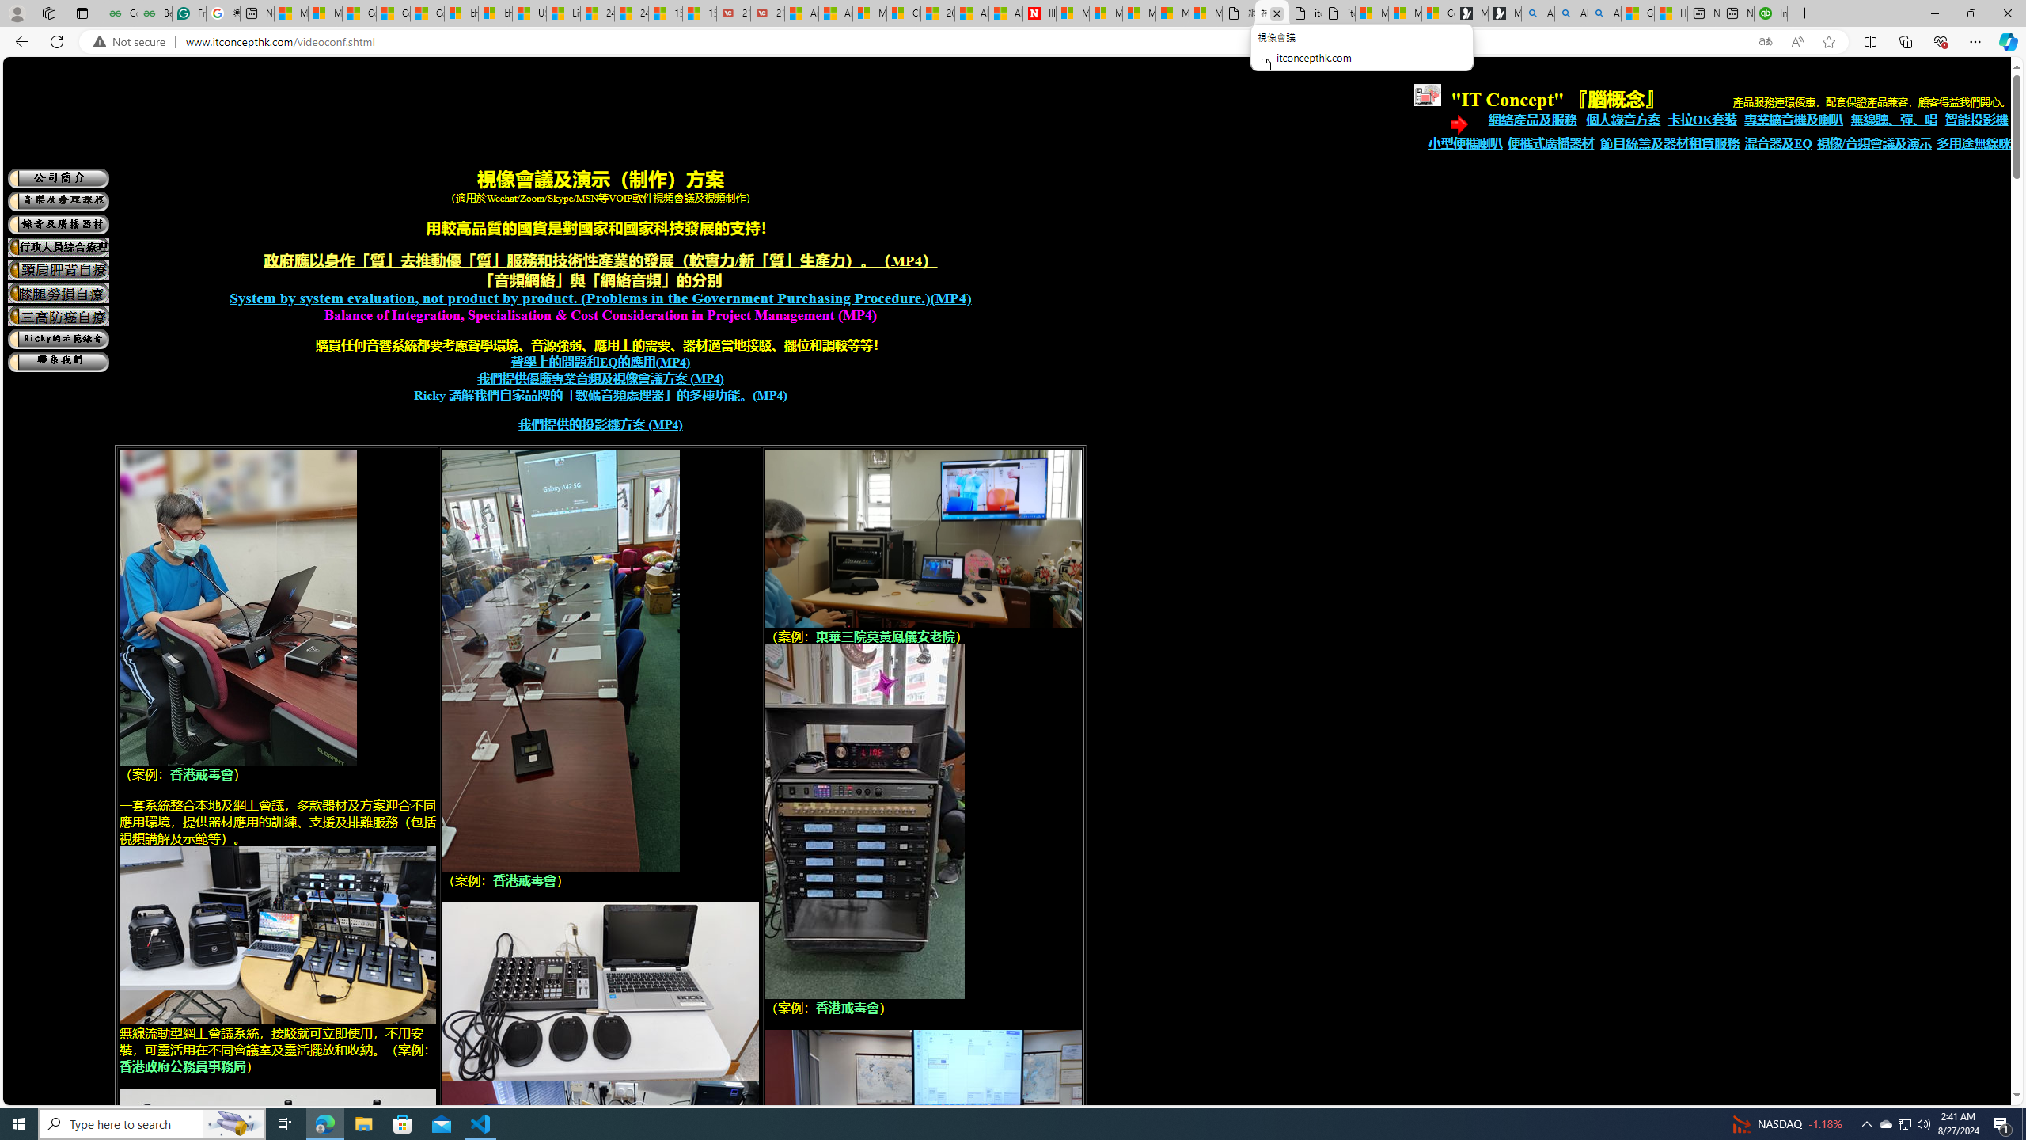 The image size is (2026, 1140). Describe the element at coordinates (120, 13) in the screenshot. I see `Complete Guide to Arrays Data Structure - GeeksforGeeks` at that location.